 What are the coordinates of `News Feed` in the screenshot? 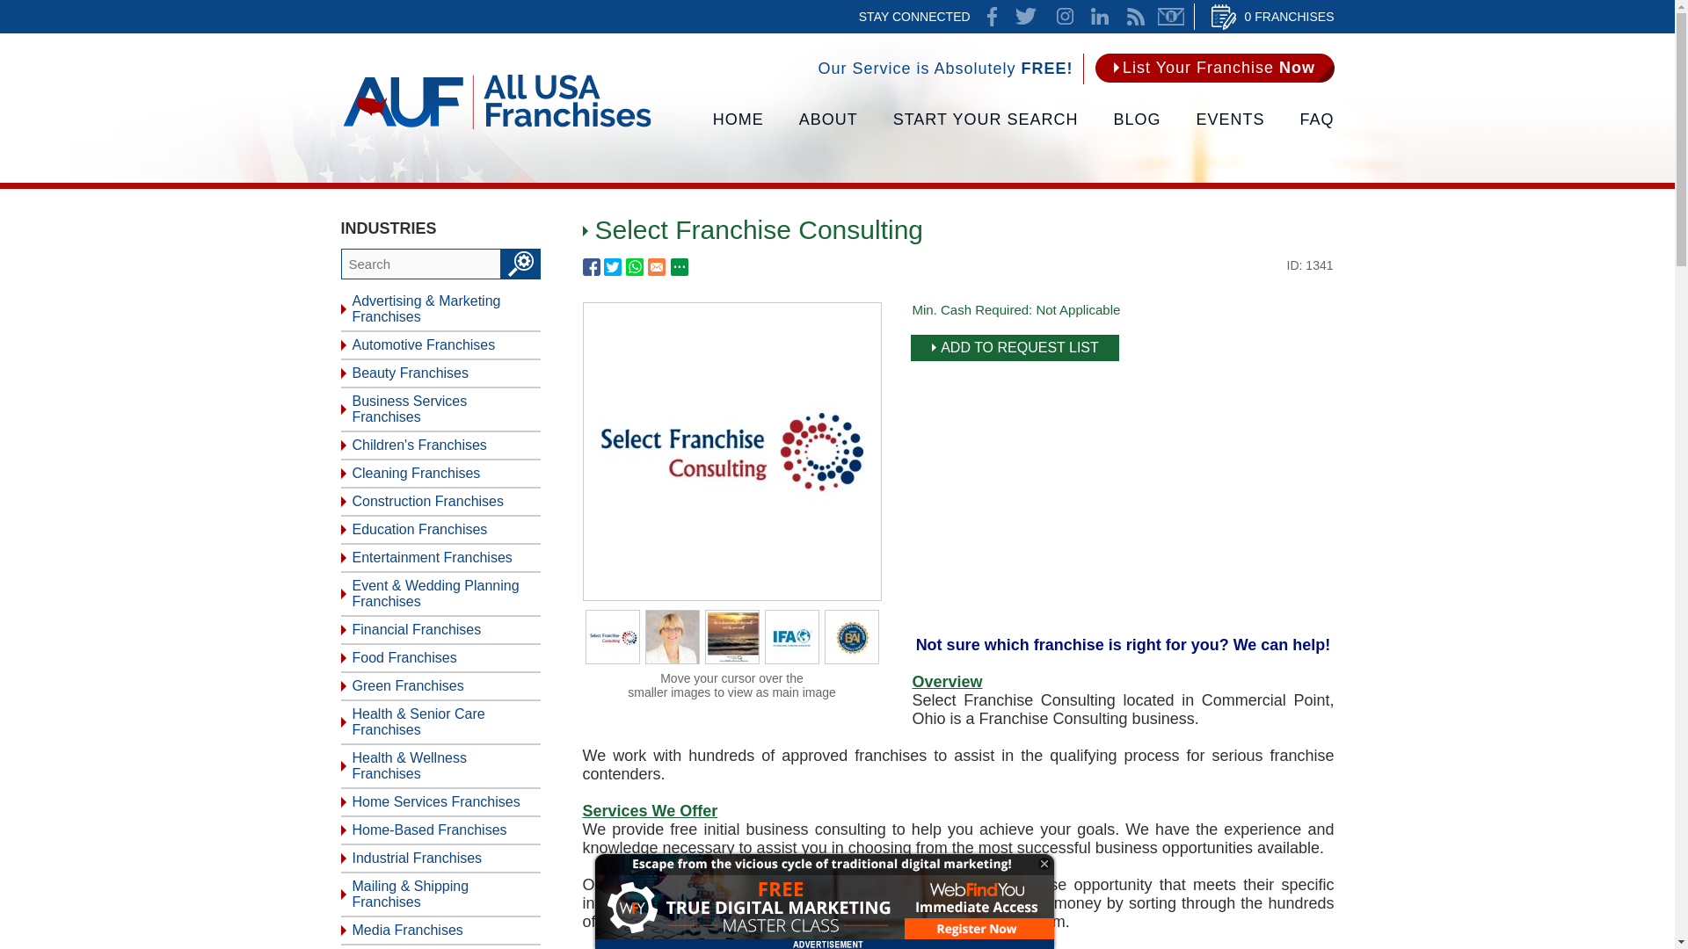 It's located at (1136, 16).